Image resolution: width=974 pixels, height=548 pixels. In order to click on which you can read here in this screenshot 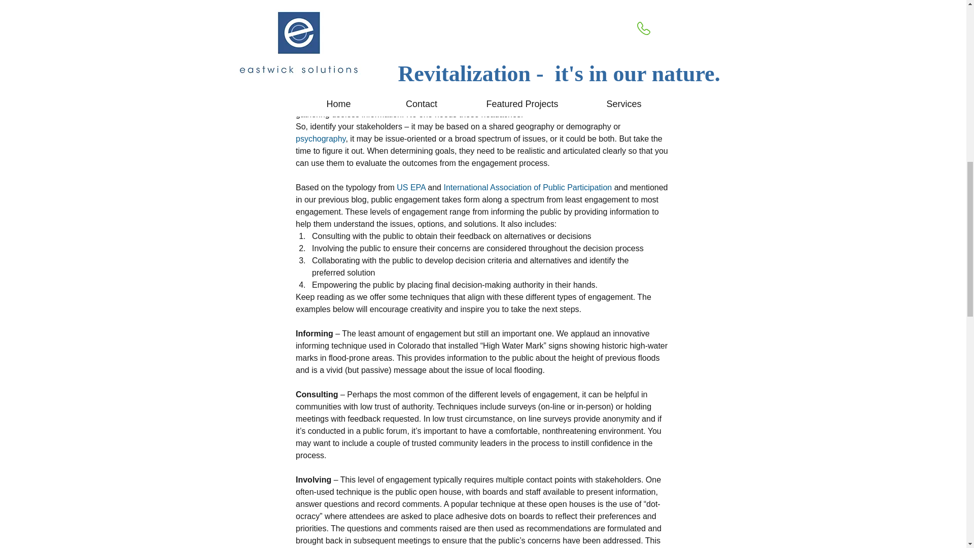, I will do `click(398, 5)`.